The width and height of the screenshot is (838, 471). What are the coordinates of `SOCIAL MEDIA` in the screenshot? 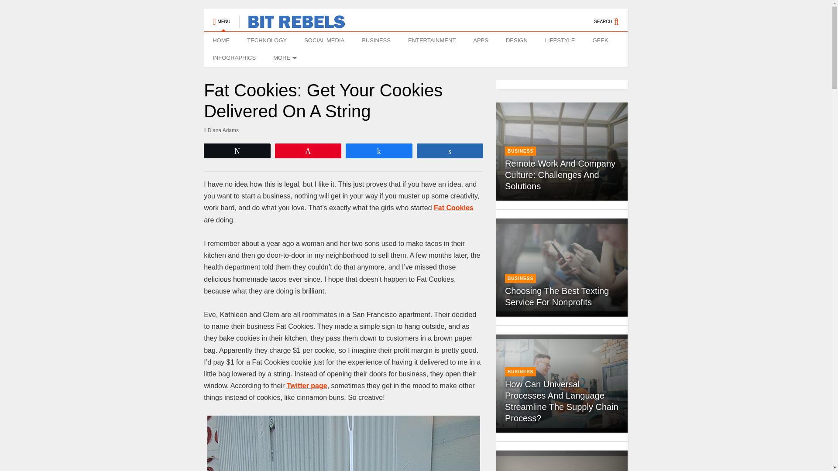 It's located at (324, 41).